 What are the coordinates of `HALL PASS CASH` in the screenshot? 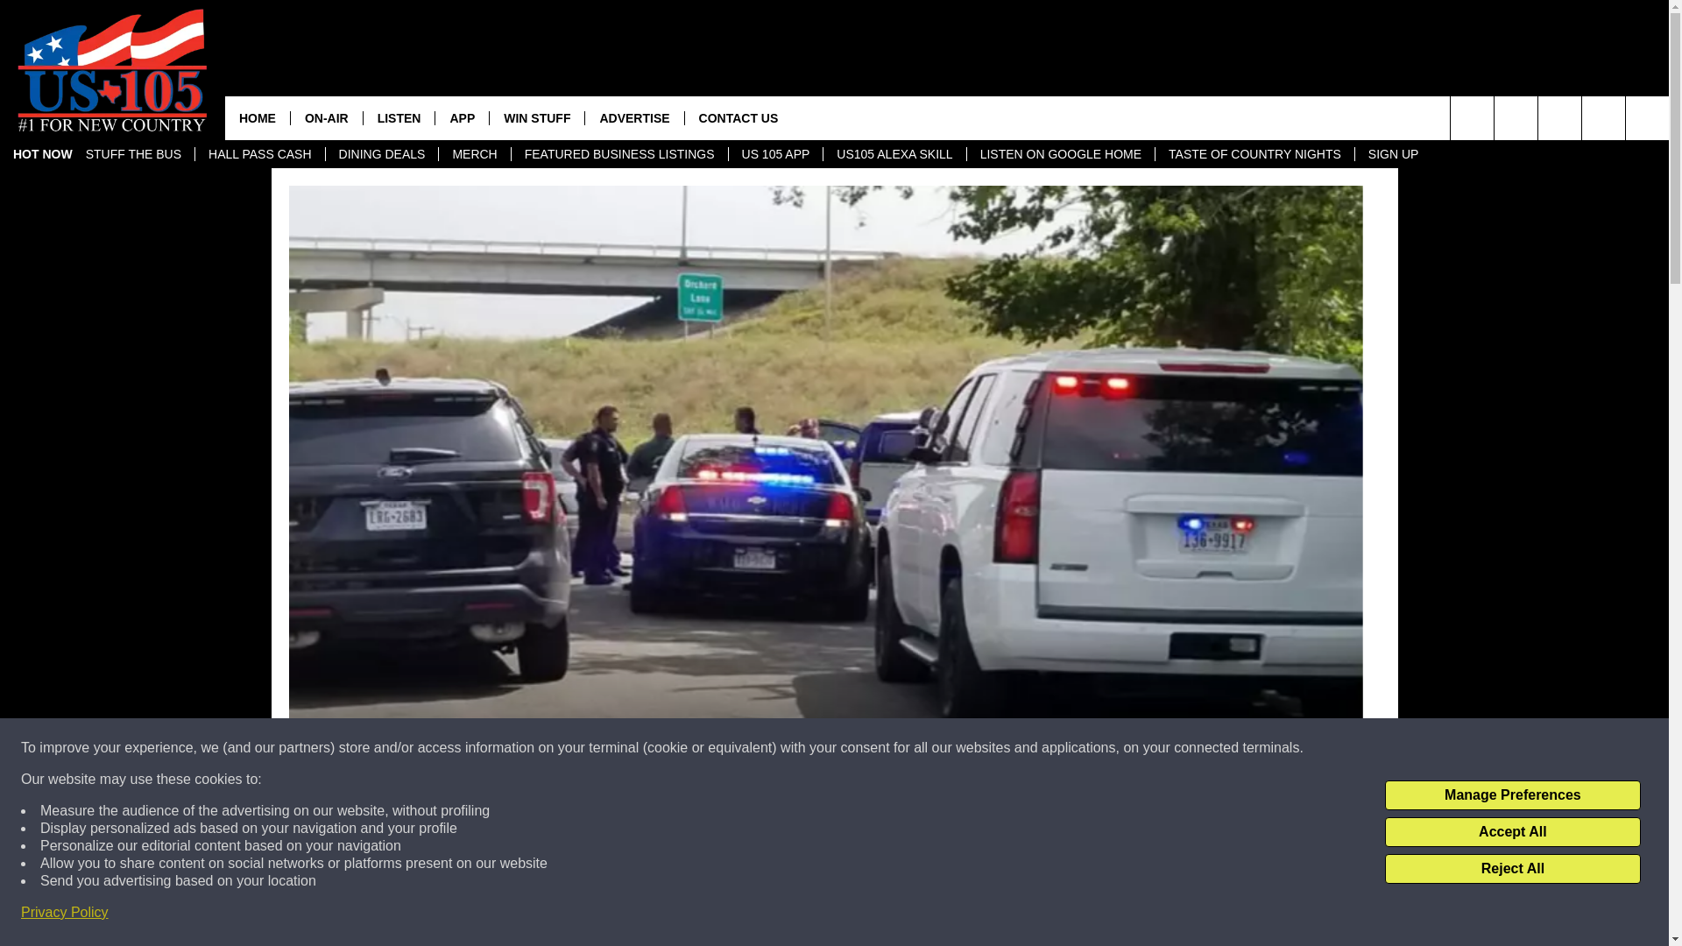 It's located at (259, 154).